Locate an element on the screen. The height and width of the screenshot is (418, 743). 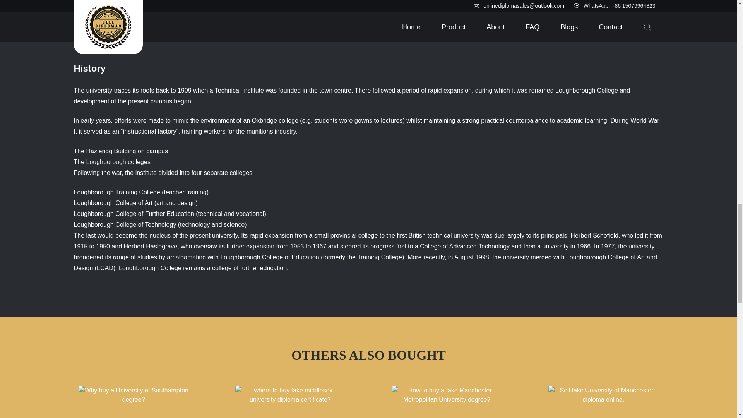
Why buy a University of Southampton degree? is located at coordinates (134, 402).